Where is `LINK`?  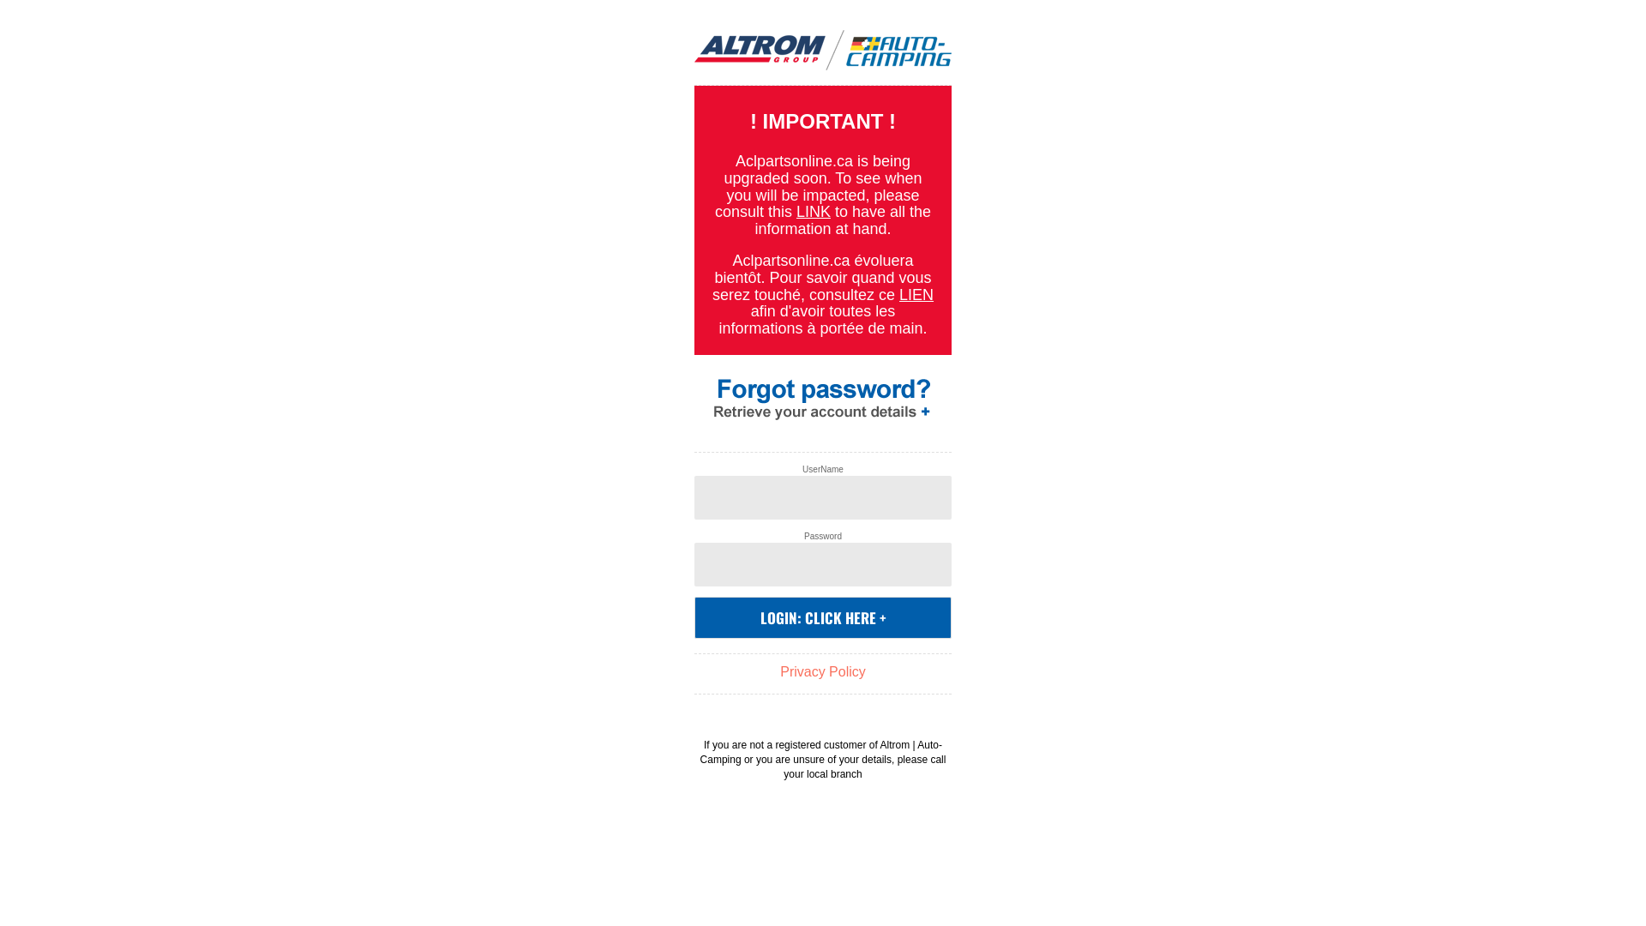 LINK is located at coordinates (813, 212).